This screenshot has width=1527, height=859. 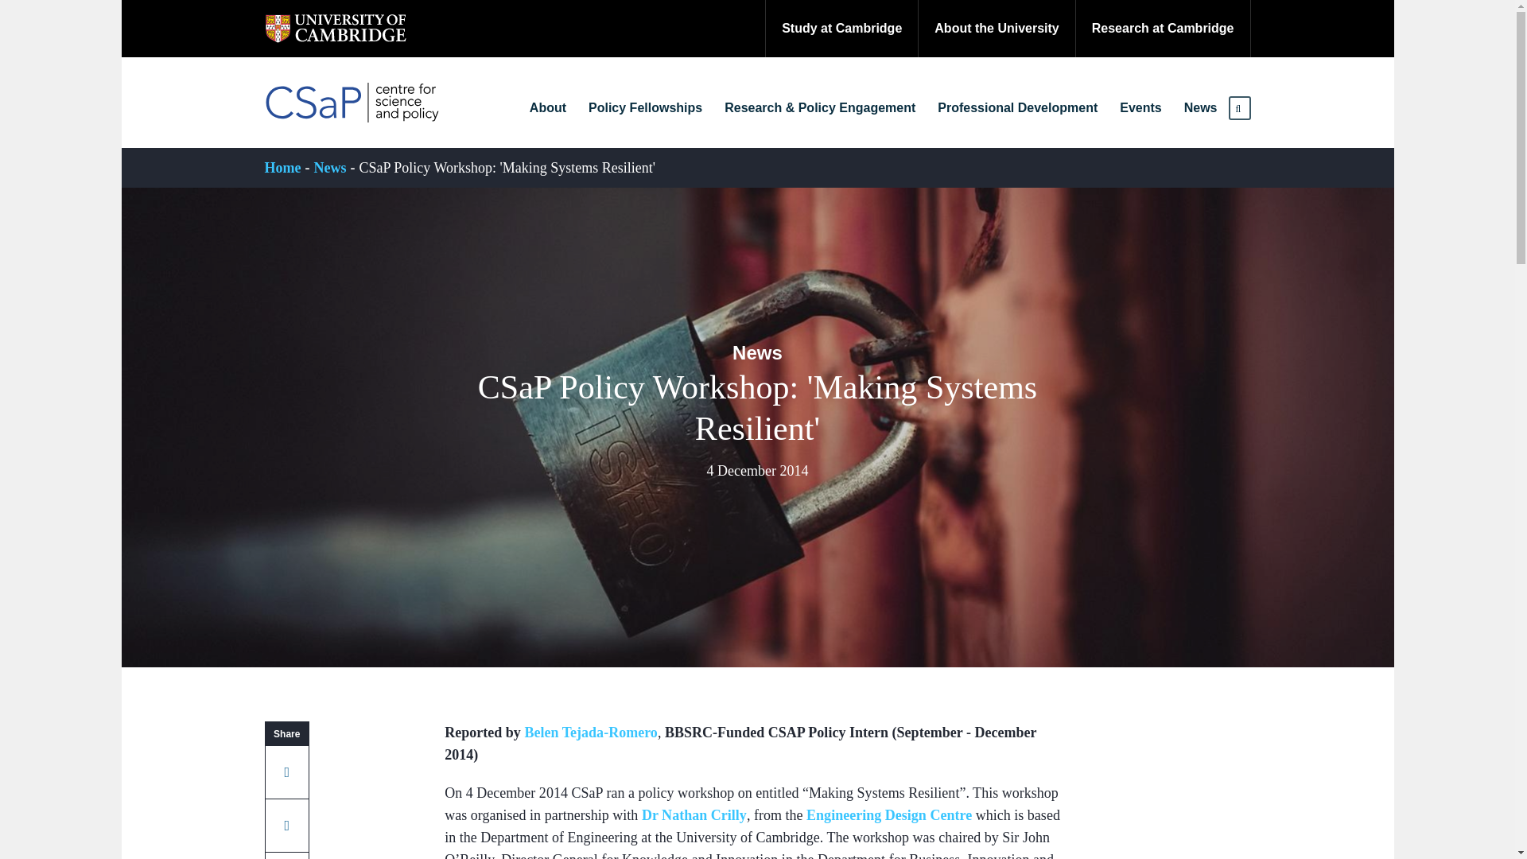 What do you see at coordinates (1163, 29) in the screenshot?
I see `Research at Cambridge` at bounding box center [1163, 29].